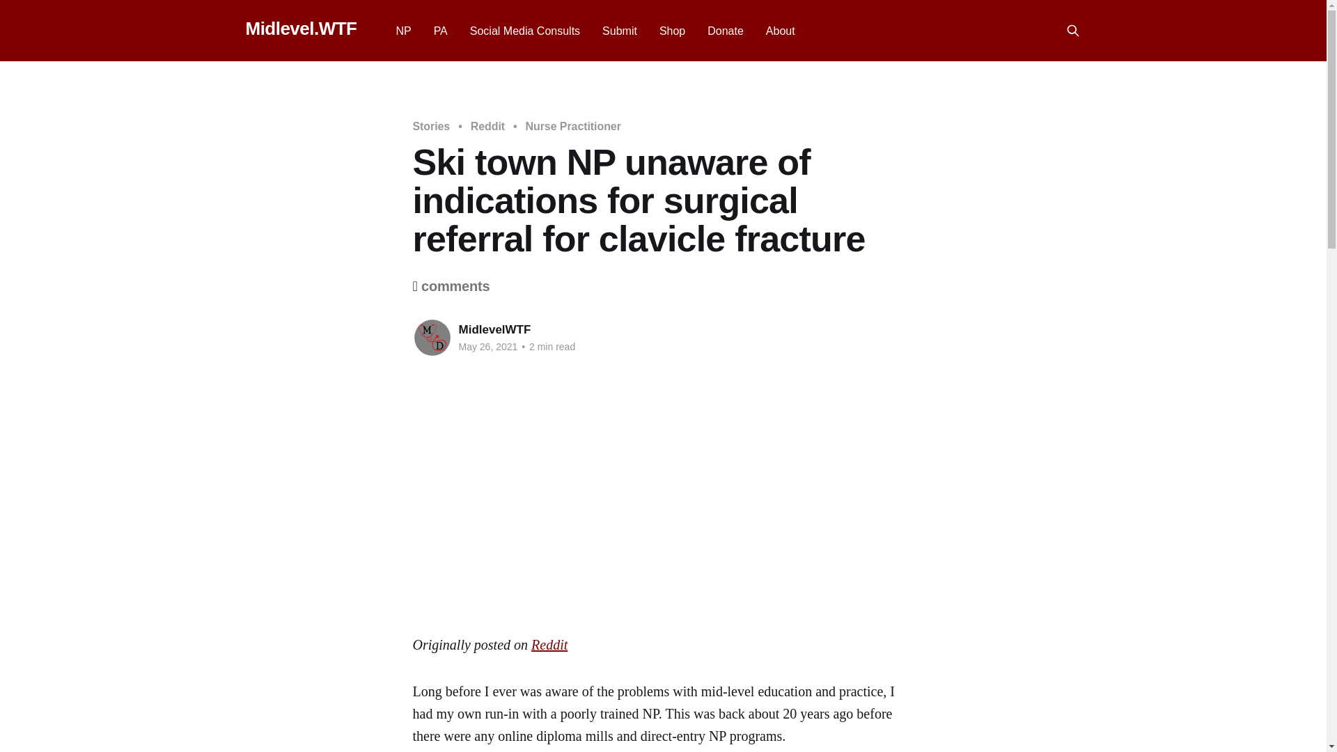  Describe the element at coordinates (662, 477) in the screenshot. I see `Advertisement` at that location.